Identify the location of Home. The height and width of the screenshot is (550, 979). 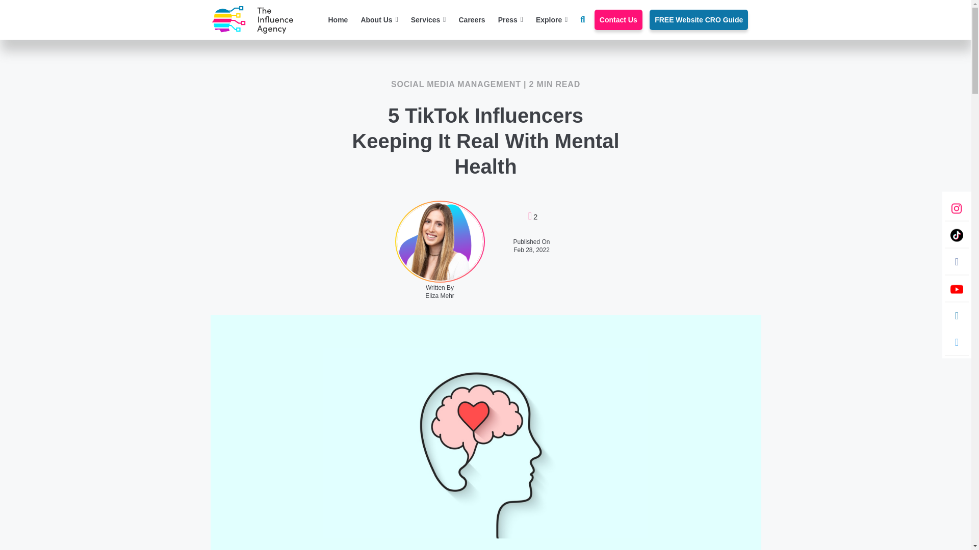
(338, 20).